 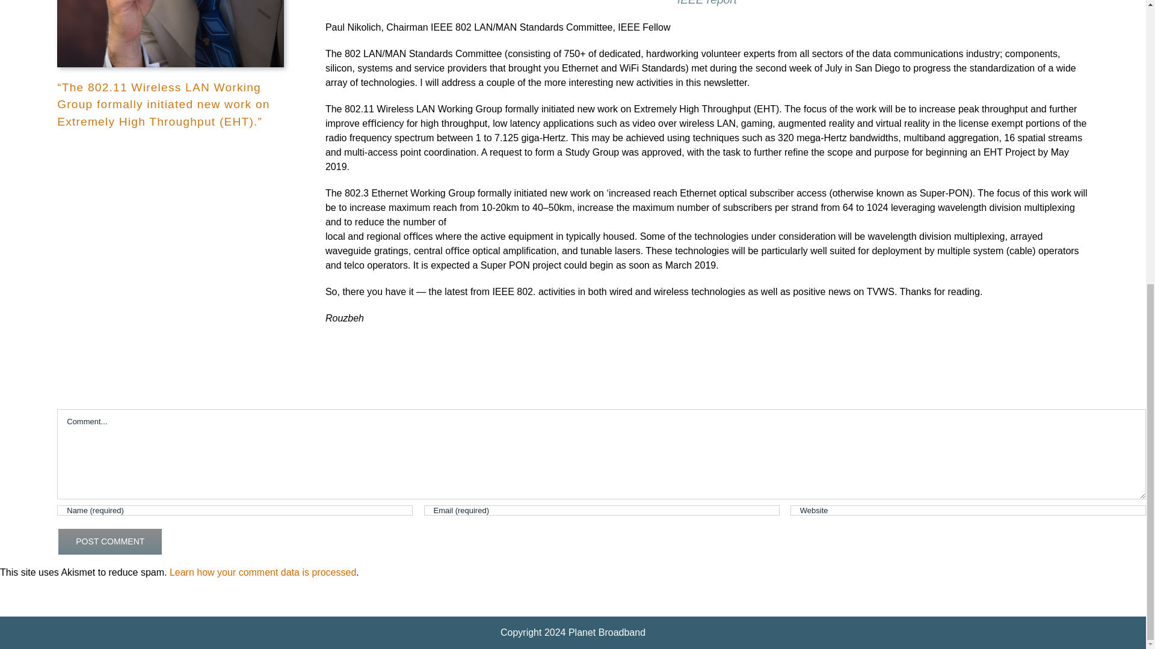 What do you see at coordinates (109, 541) in the screenshot?
I see `Post Comment` at bounding box center [109, 541].